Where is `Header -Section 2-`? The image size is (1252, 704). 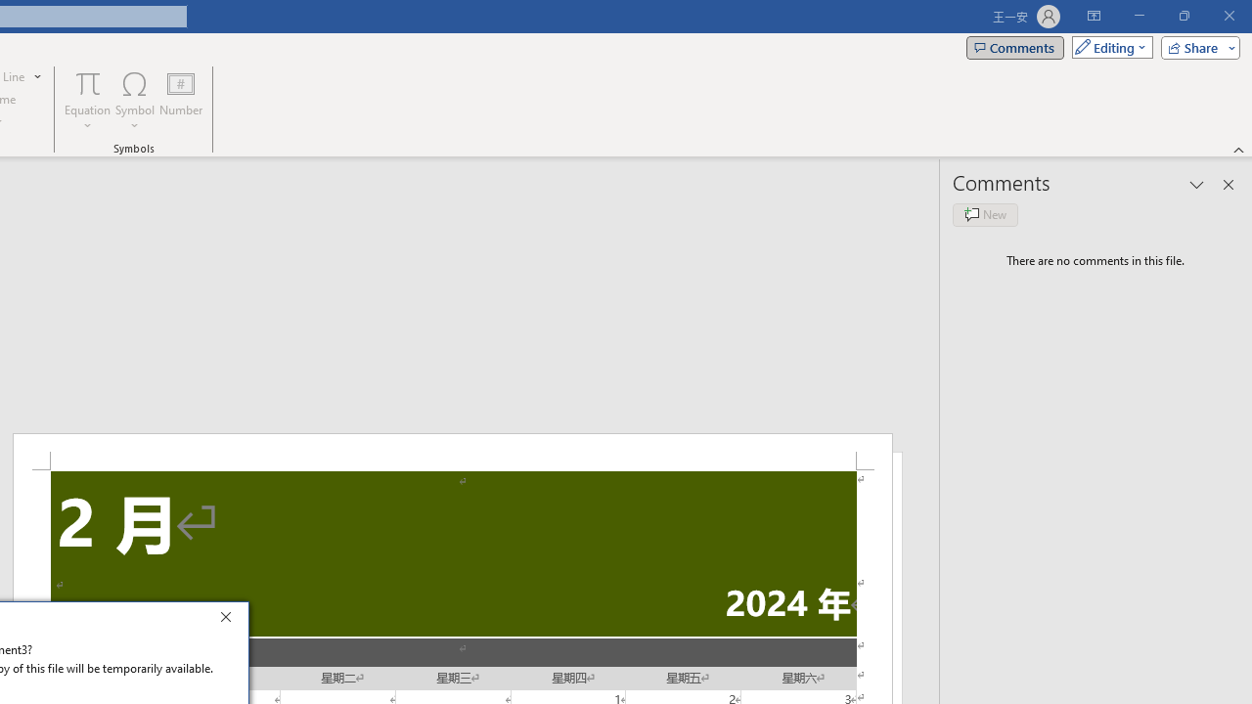
Header -Section 2- is located at coordinates (452, 452).